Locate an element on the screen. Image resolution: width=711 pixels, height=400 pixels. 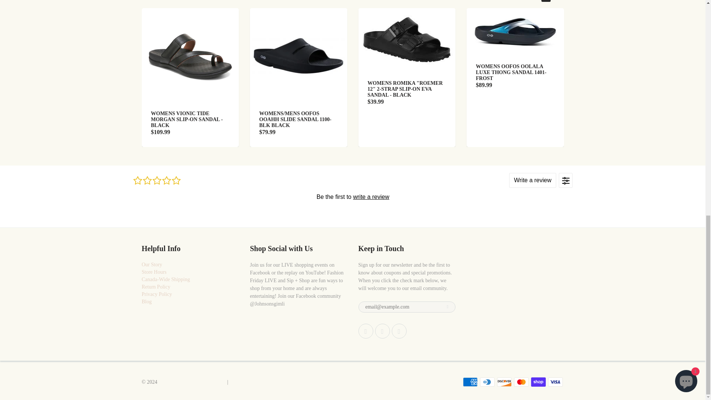
Mastercard is located at coordinates (521, 382).